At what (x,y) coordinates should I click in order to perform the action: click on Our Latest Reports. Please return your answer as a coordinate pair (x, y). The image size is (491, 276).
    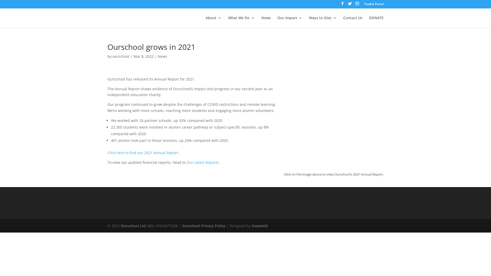
    Looking at the image, I should click on (203, 163).